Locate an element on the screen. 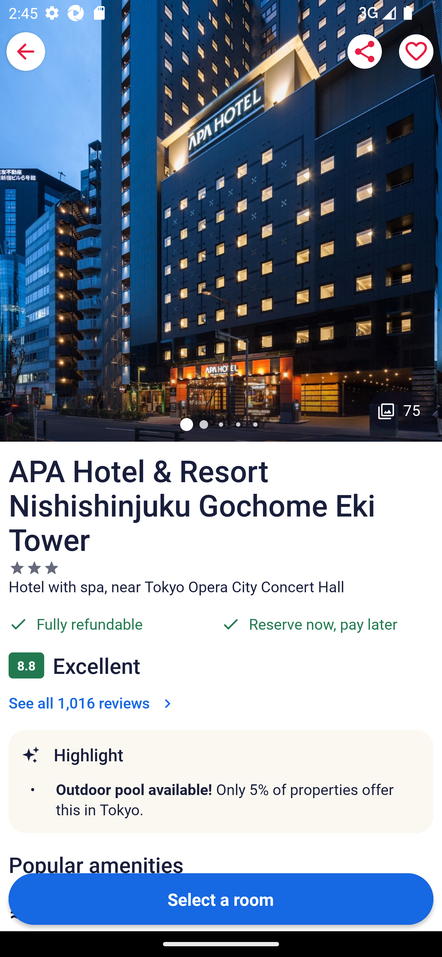 Image resolution: width=442 pixels, height=957 pixels. See all 1,016 reviews See all 1,016 reviews Link is located at coordinates (92, 702).